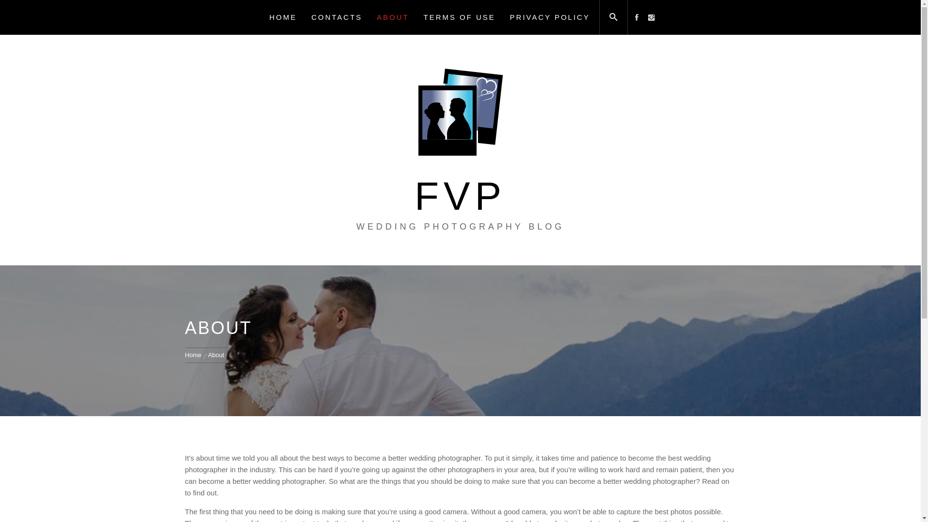 This screenshot has width=928, height=522. Describe the element at coordinates (550, 17) in the screenshot. I see `PRIVACY POLICY` at that location.